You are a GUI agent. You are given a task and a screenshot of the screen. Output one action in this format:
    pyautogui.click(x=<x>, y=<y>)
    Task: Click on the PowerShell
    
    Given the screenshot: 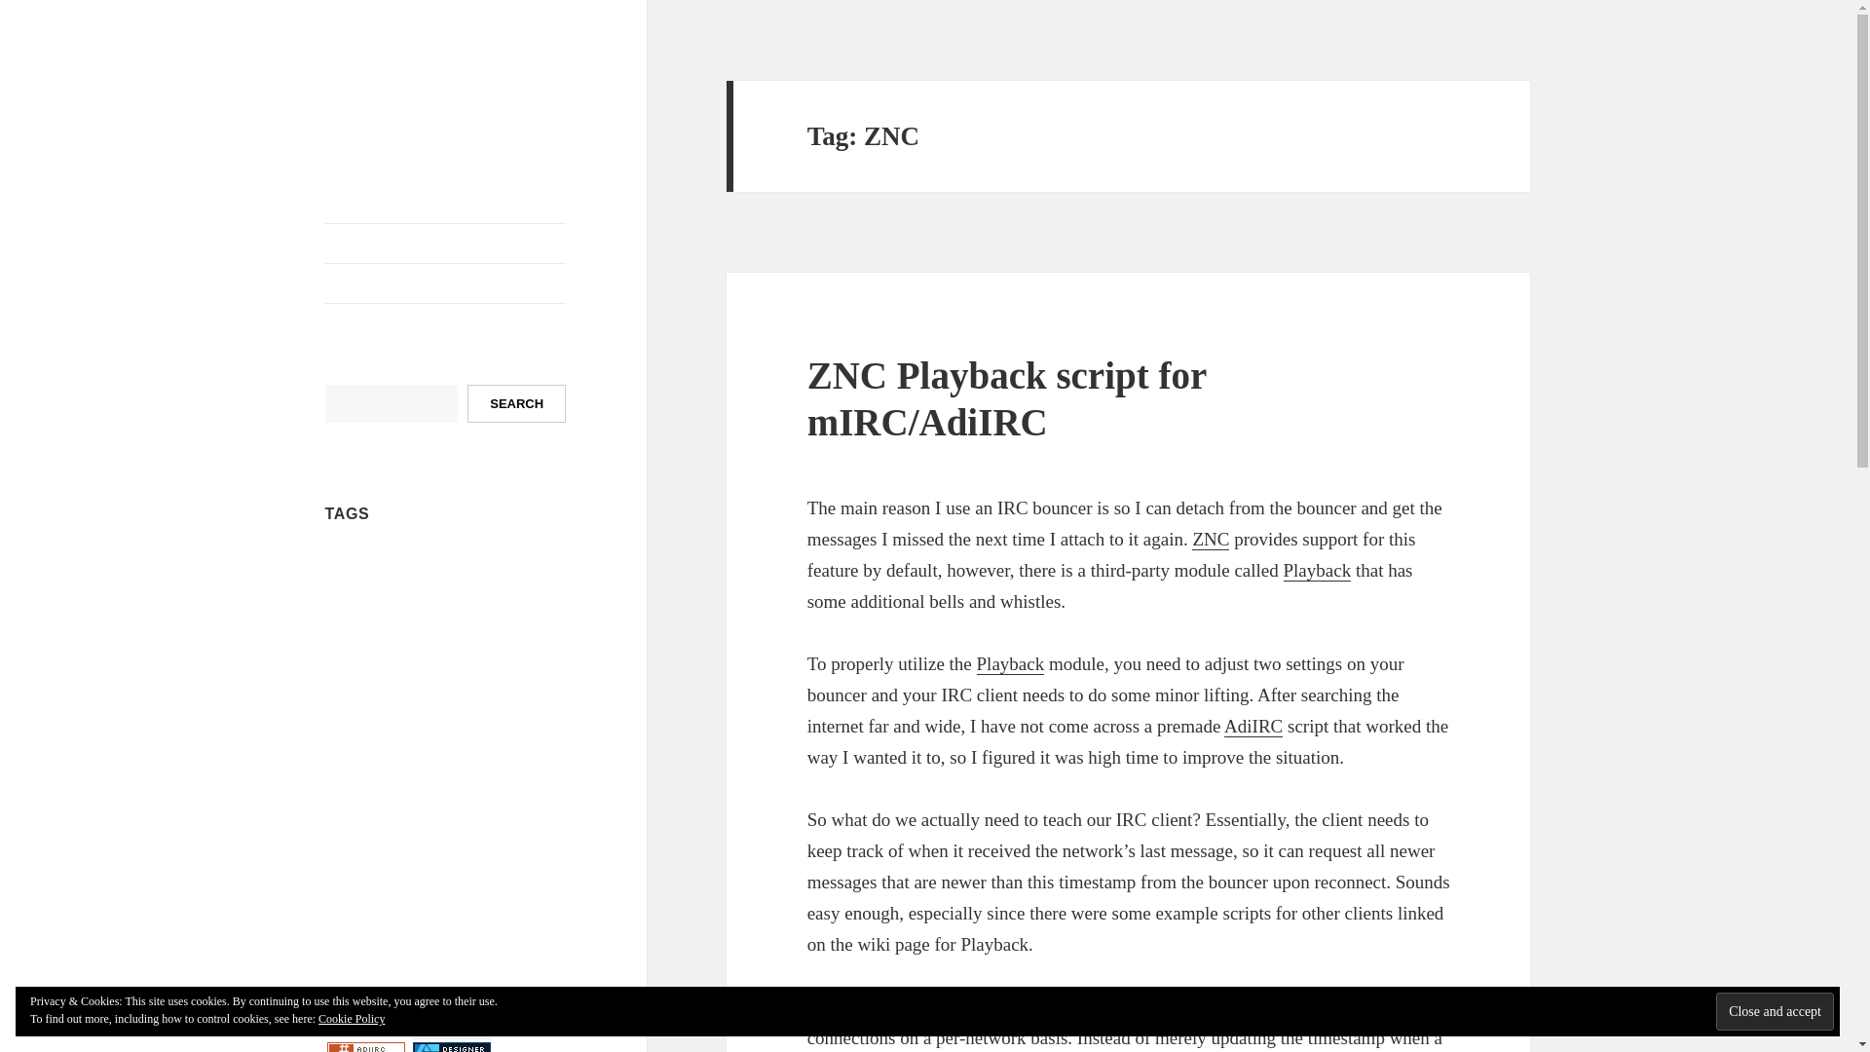 What is the action you would take?
    pyautogui.click(x=421, y=719)
    